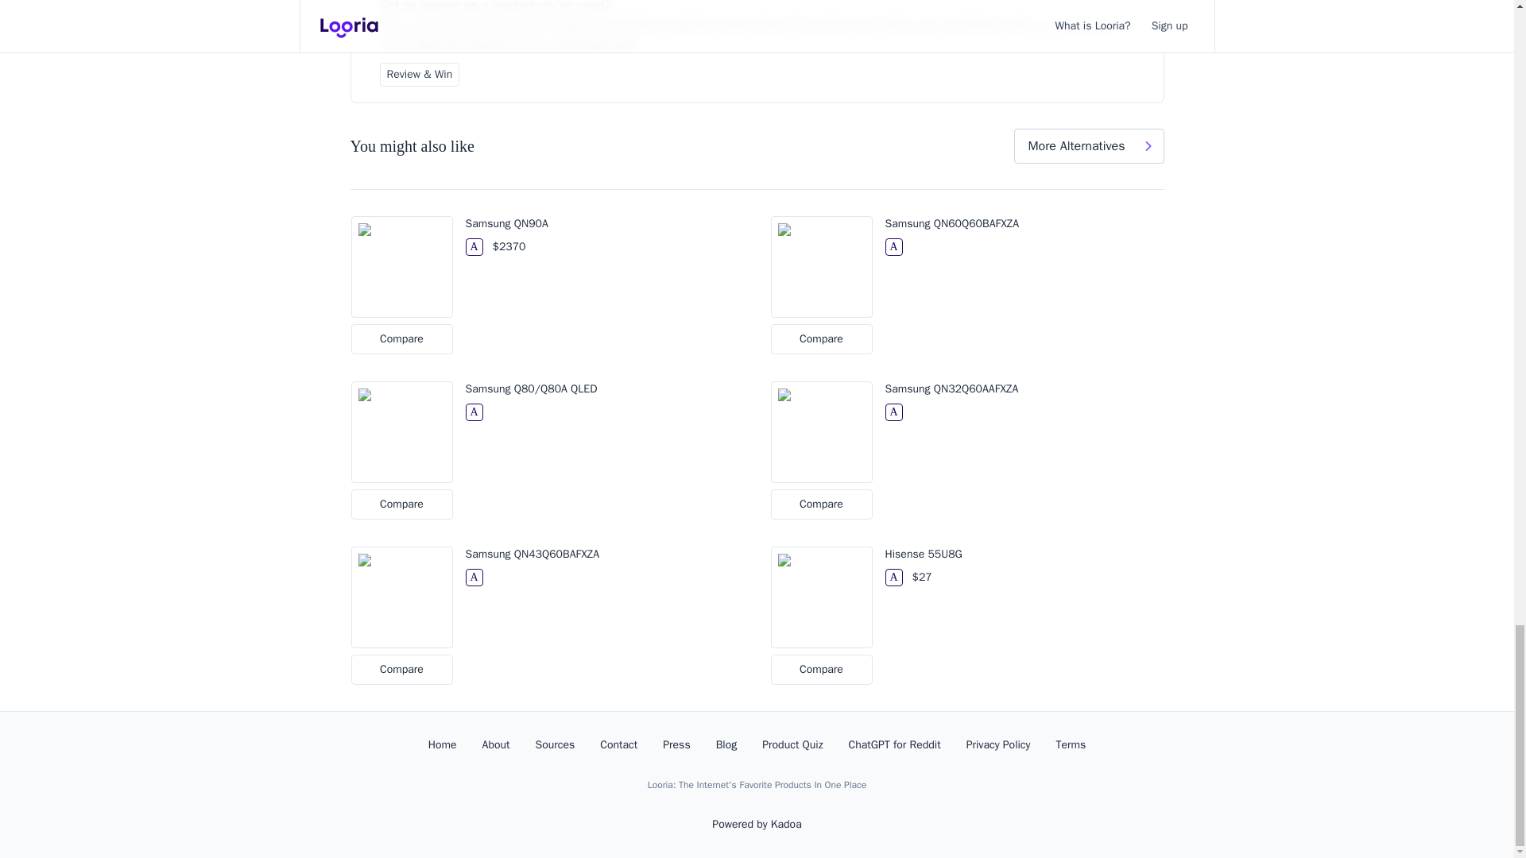 The width and height of the screenshot is (1526, 858). Describe the element at coordinates (402, 339) in the screenshot. I see `Compare` at that location.